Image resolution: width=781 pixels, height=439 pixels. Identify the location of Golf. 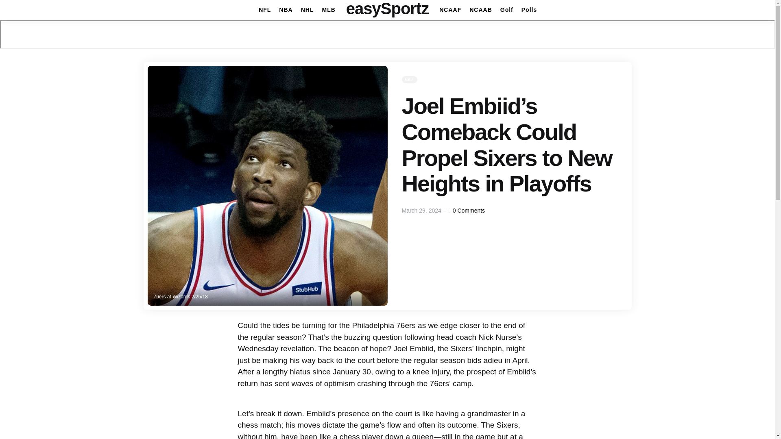
(507, 10).